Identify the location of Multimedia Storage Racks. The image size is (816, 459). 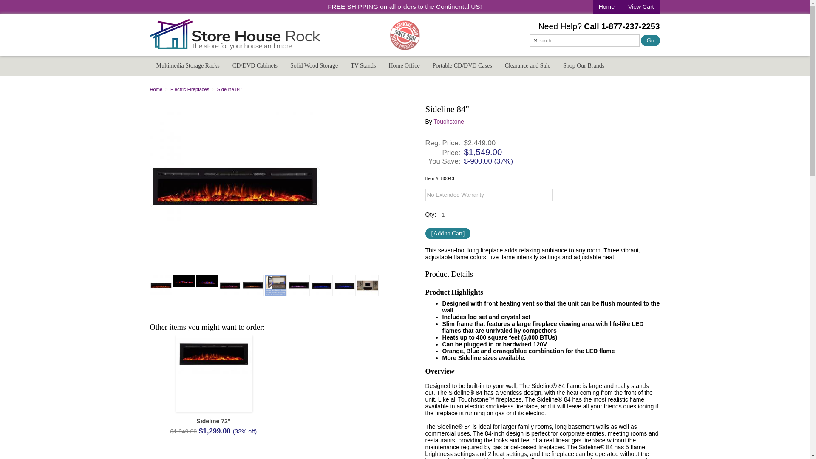
(187, 65).